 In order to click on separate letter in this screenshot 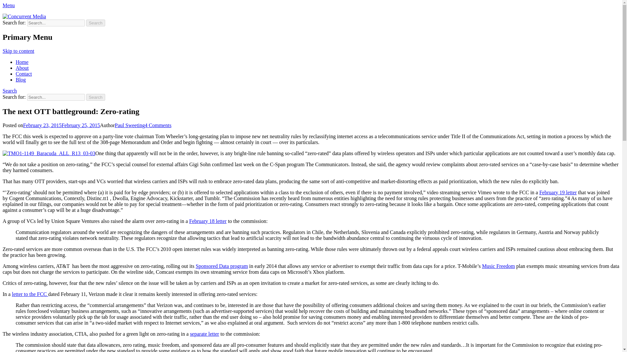, I will do `click(204, 334)`.